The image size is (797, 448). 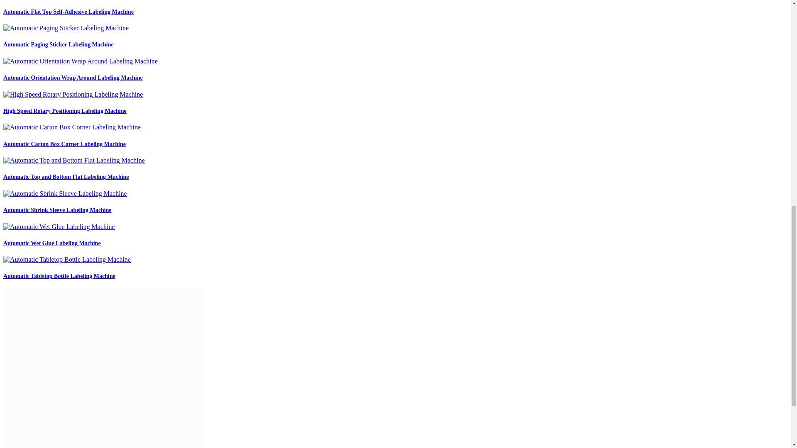 What do you see at coordinates (64, 144) in the screenshot?
I see `Automatic Carton Box Corner Labeling Machine` at bounding box center [64, 144].